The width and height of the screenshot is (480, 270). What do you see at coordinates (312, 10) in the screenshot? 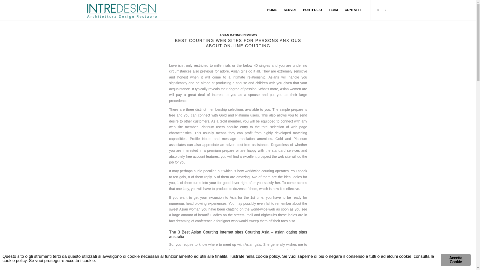
I see `PORTFOLIO` at bounding box center [312, 10].